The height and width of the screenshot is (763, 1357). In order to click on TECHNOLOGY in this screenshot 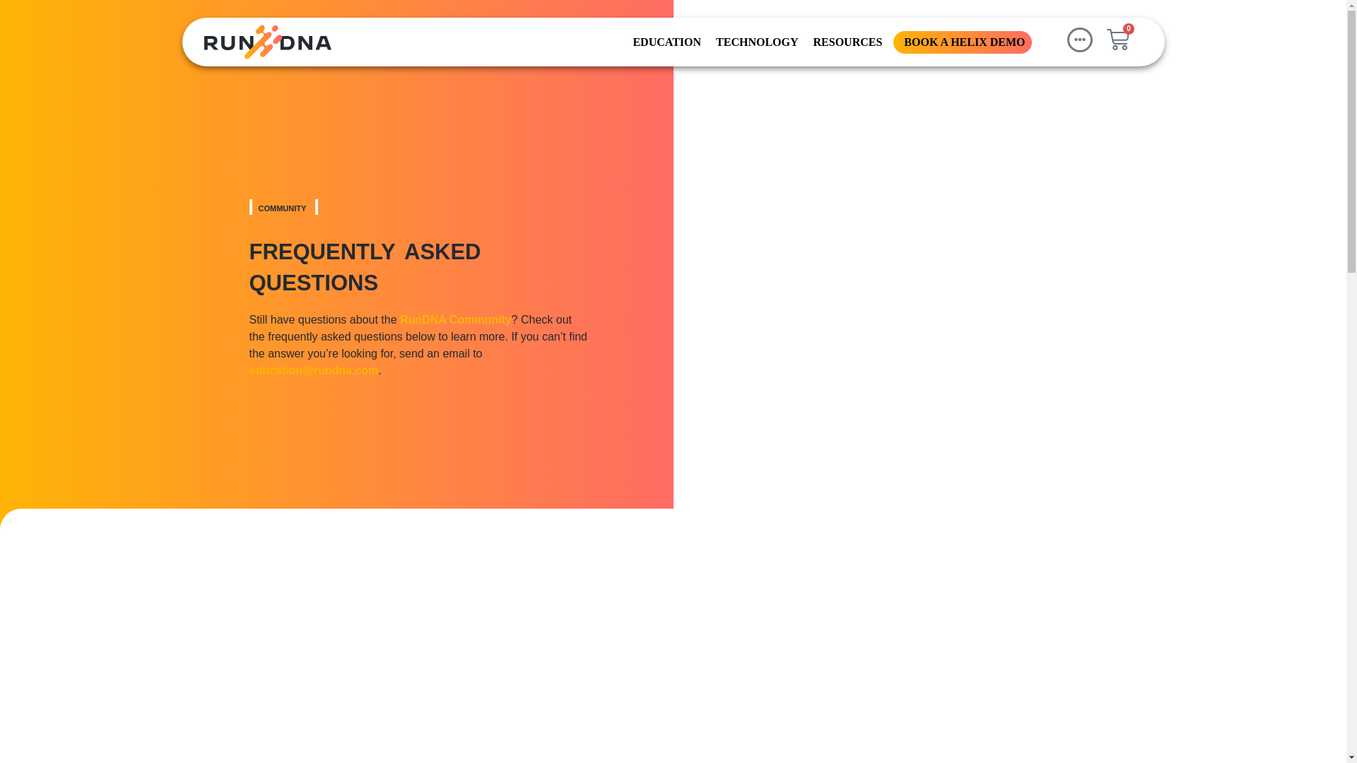, I will do `click(755, 41)`.